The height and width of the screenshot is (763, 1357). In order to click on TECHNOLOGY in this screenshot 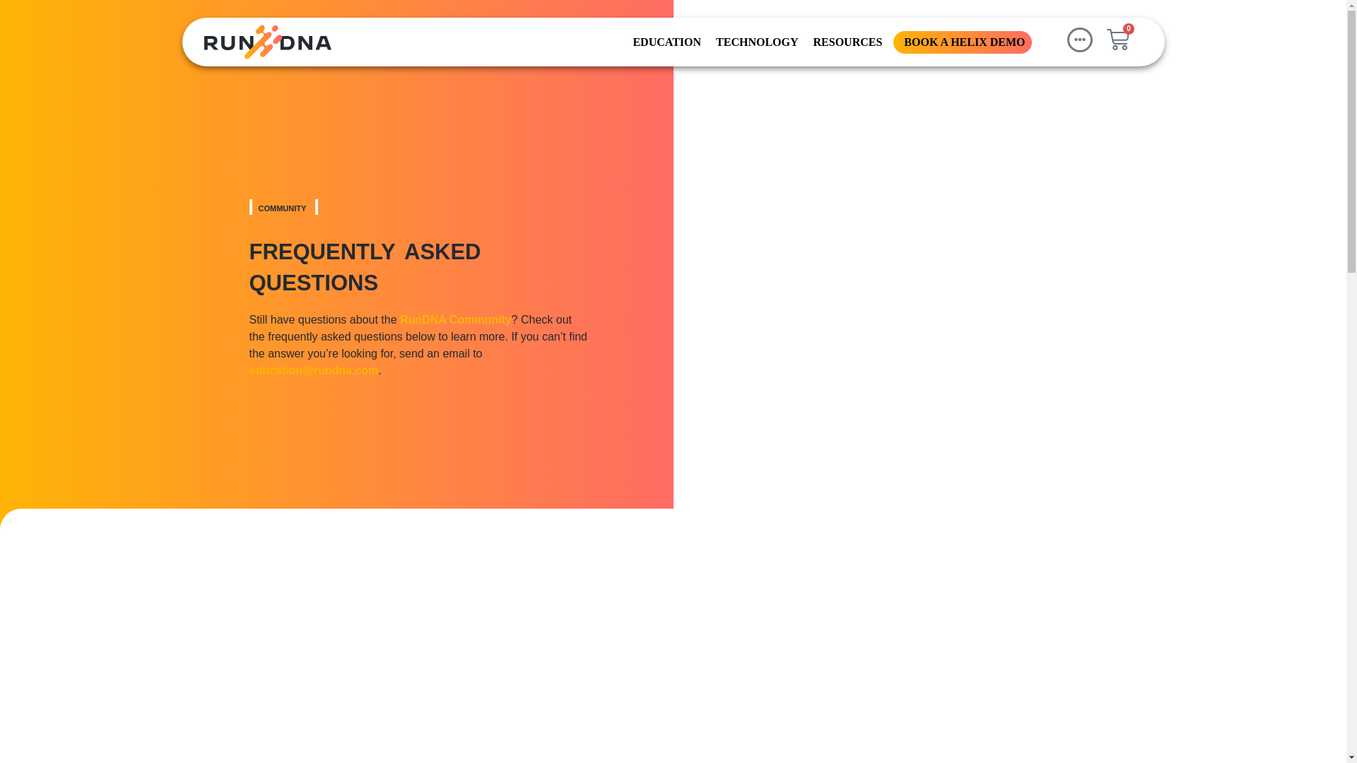, I will do `click(755, 41)`.